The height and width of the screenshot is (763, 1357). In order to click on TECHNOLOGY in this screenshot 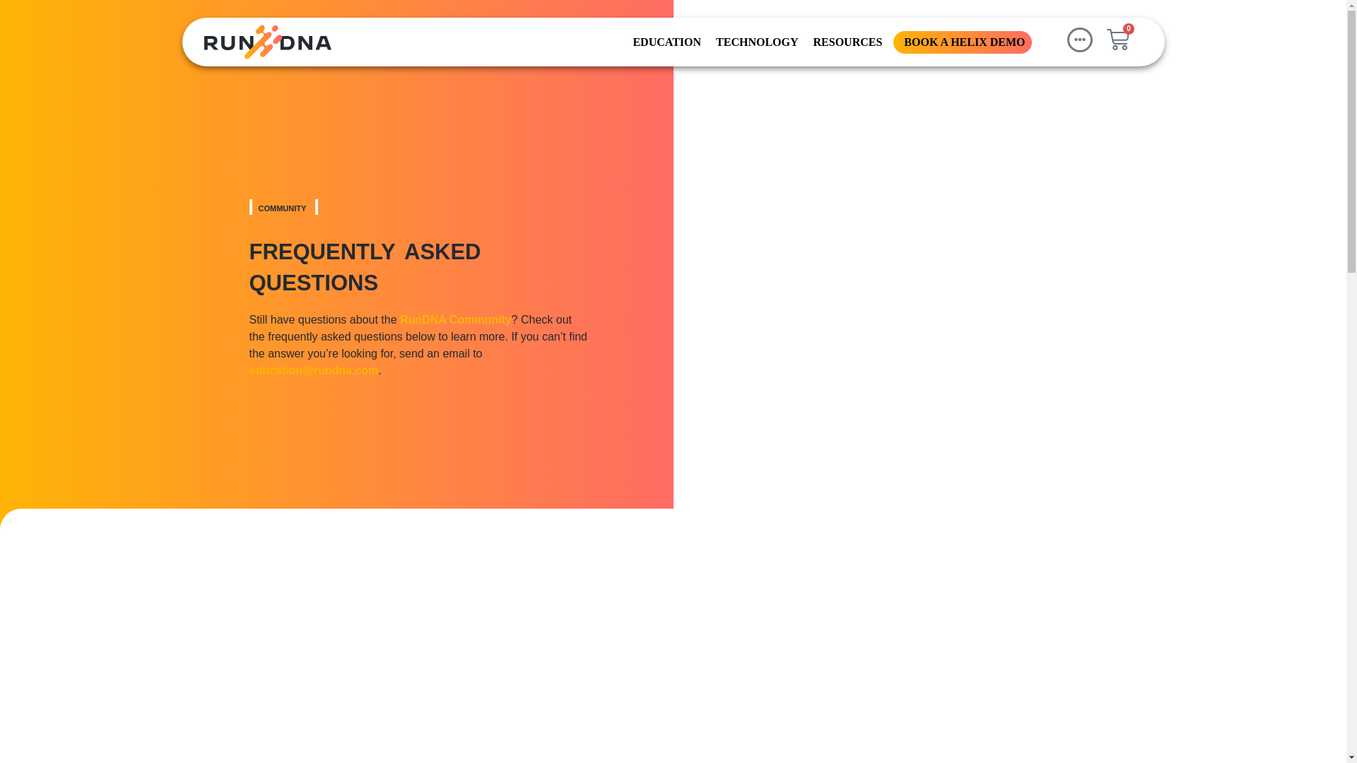, I will do `click(755, 41)`.